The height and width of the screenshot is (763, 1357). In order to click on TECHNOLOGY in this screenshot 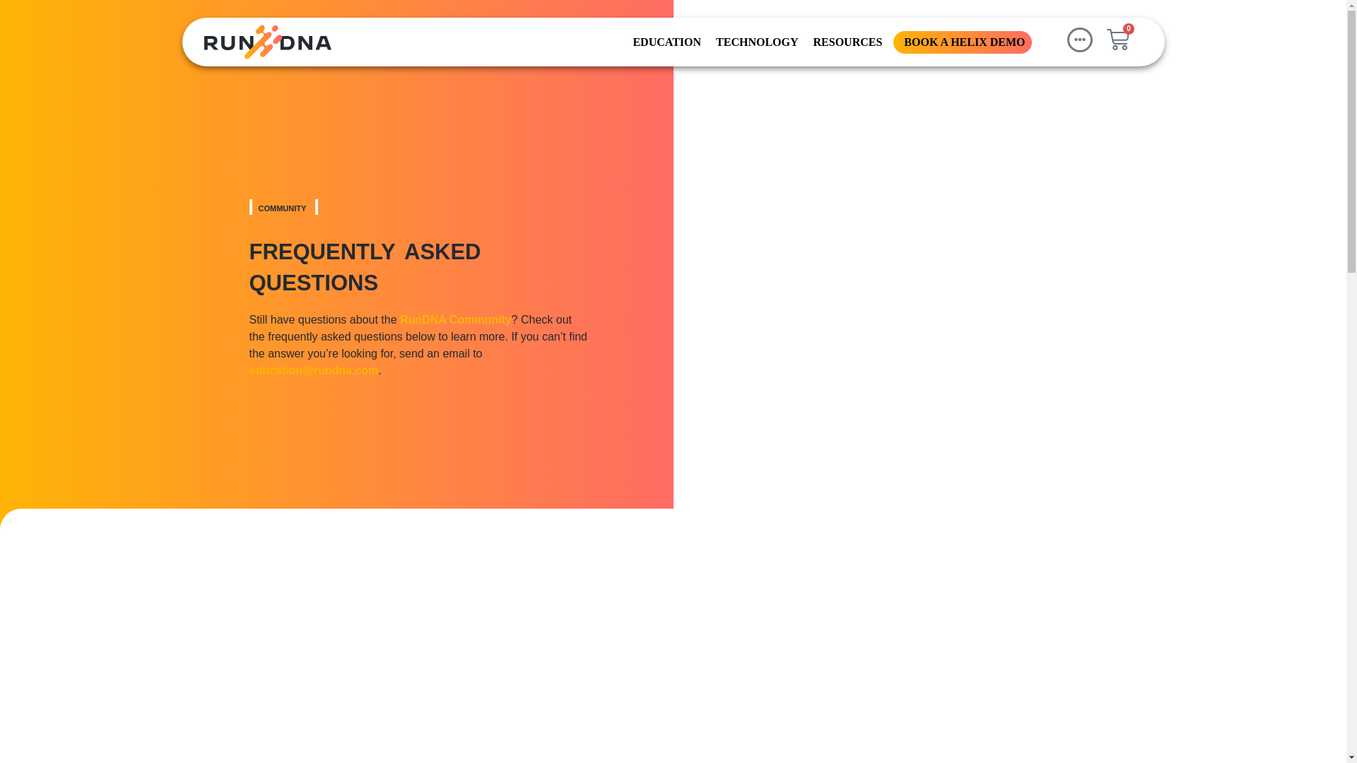, I will do `click(755, 41)`.